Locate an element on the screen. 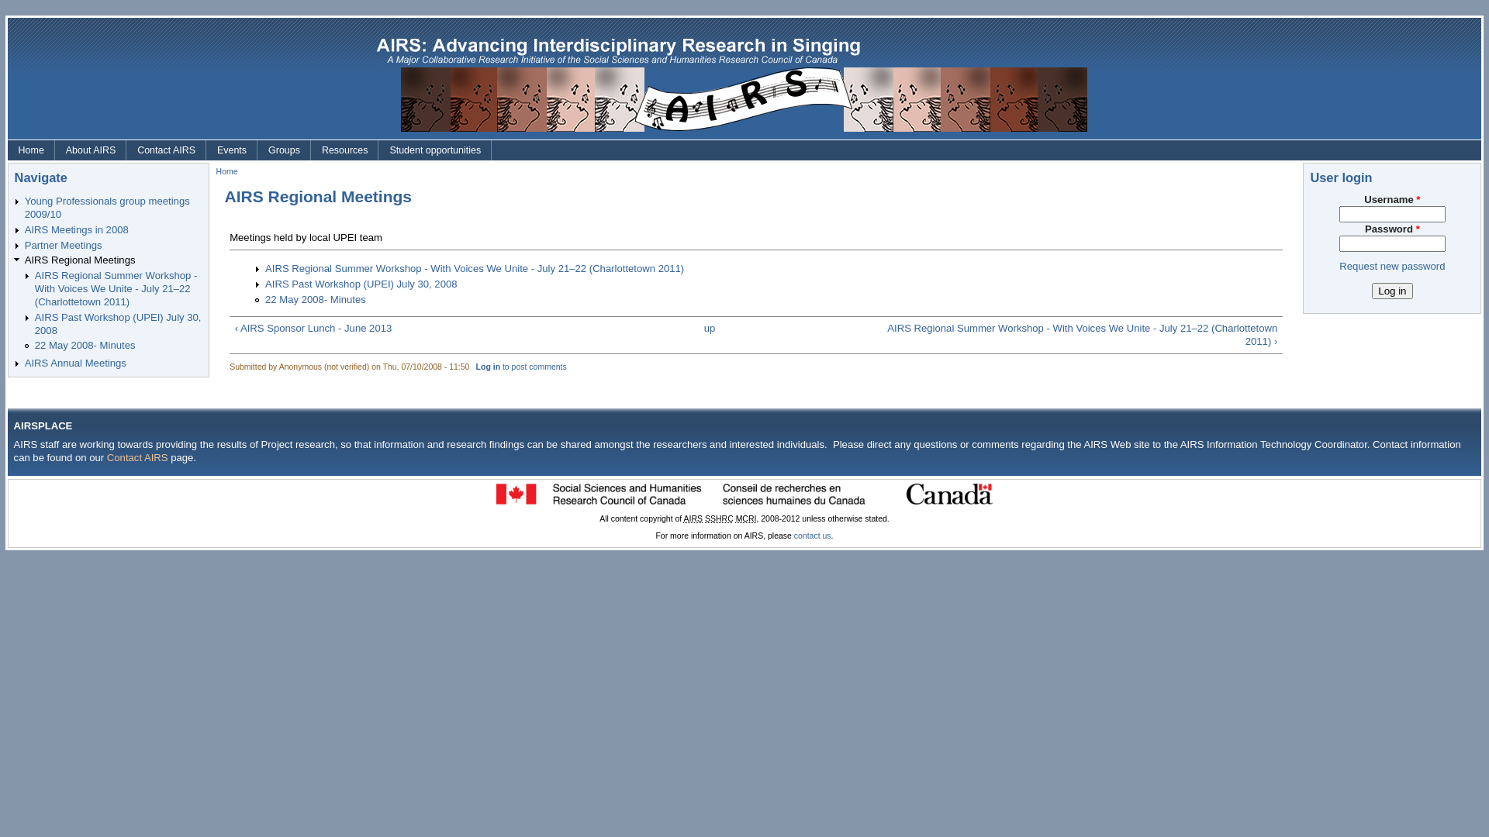 This screenshot has width=1489, height=837. Home is located at coordinates (227, 172).